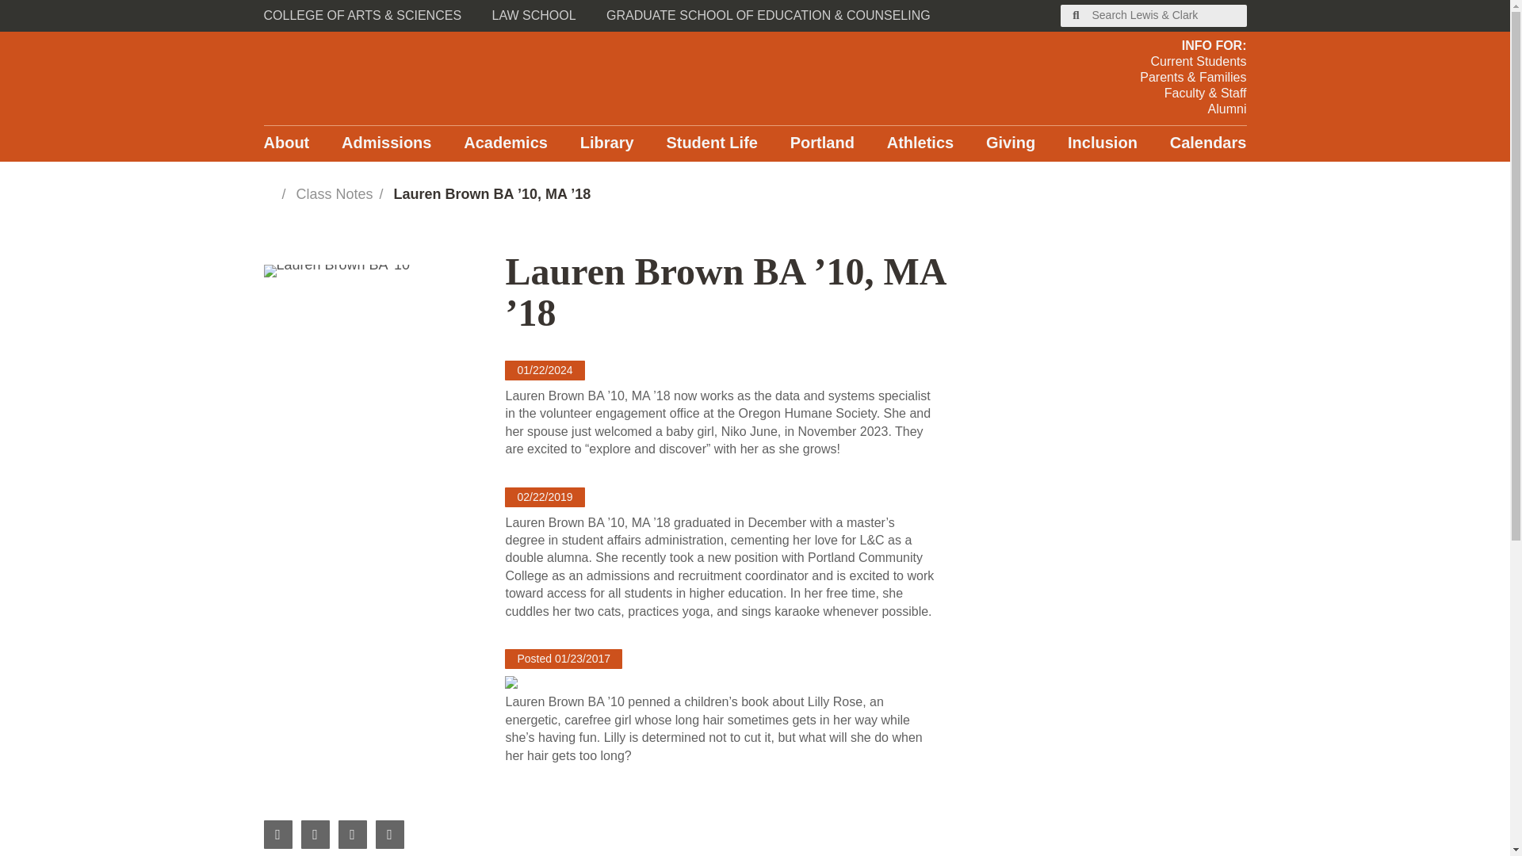 The width and height of the screenshot is (1522, 856). Describe the element at coordinates (1193, 62) in the screenshot. I see `Current Students` at that location.